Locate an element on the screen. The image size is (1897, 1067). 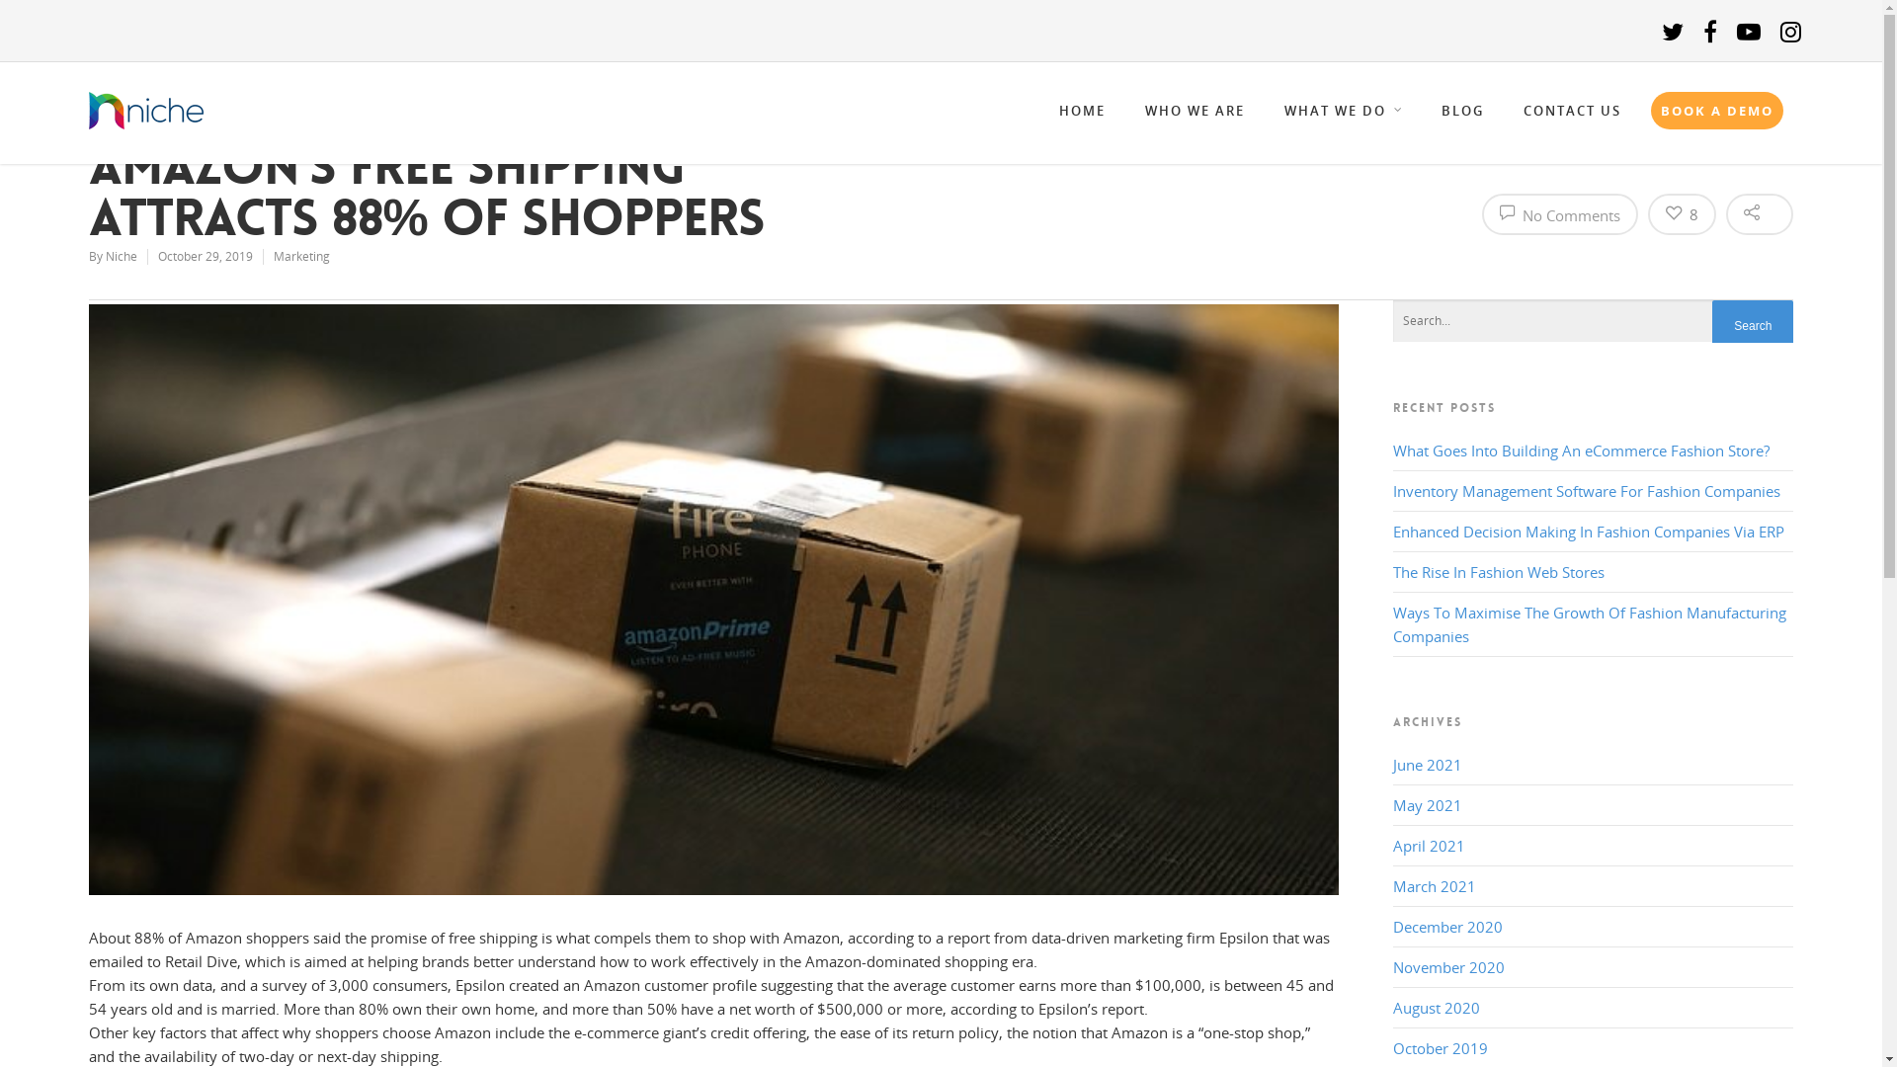
March 2021 is located at coordinates (1435, 886).